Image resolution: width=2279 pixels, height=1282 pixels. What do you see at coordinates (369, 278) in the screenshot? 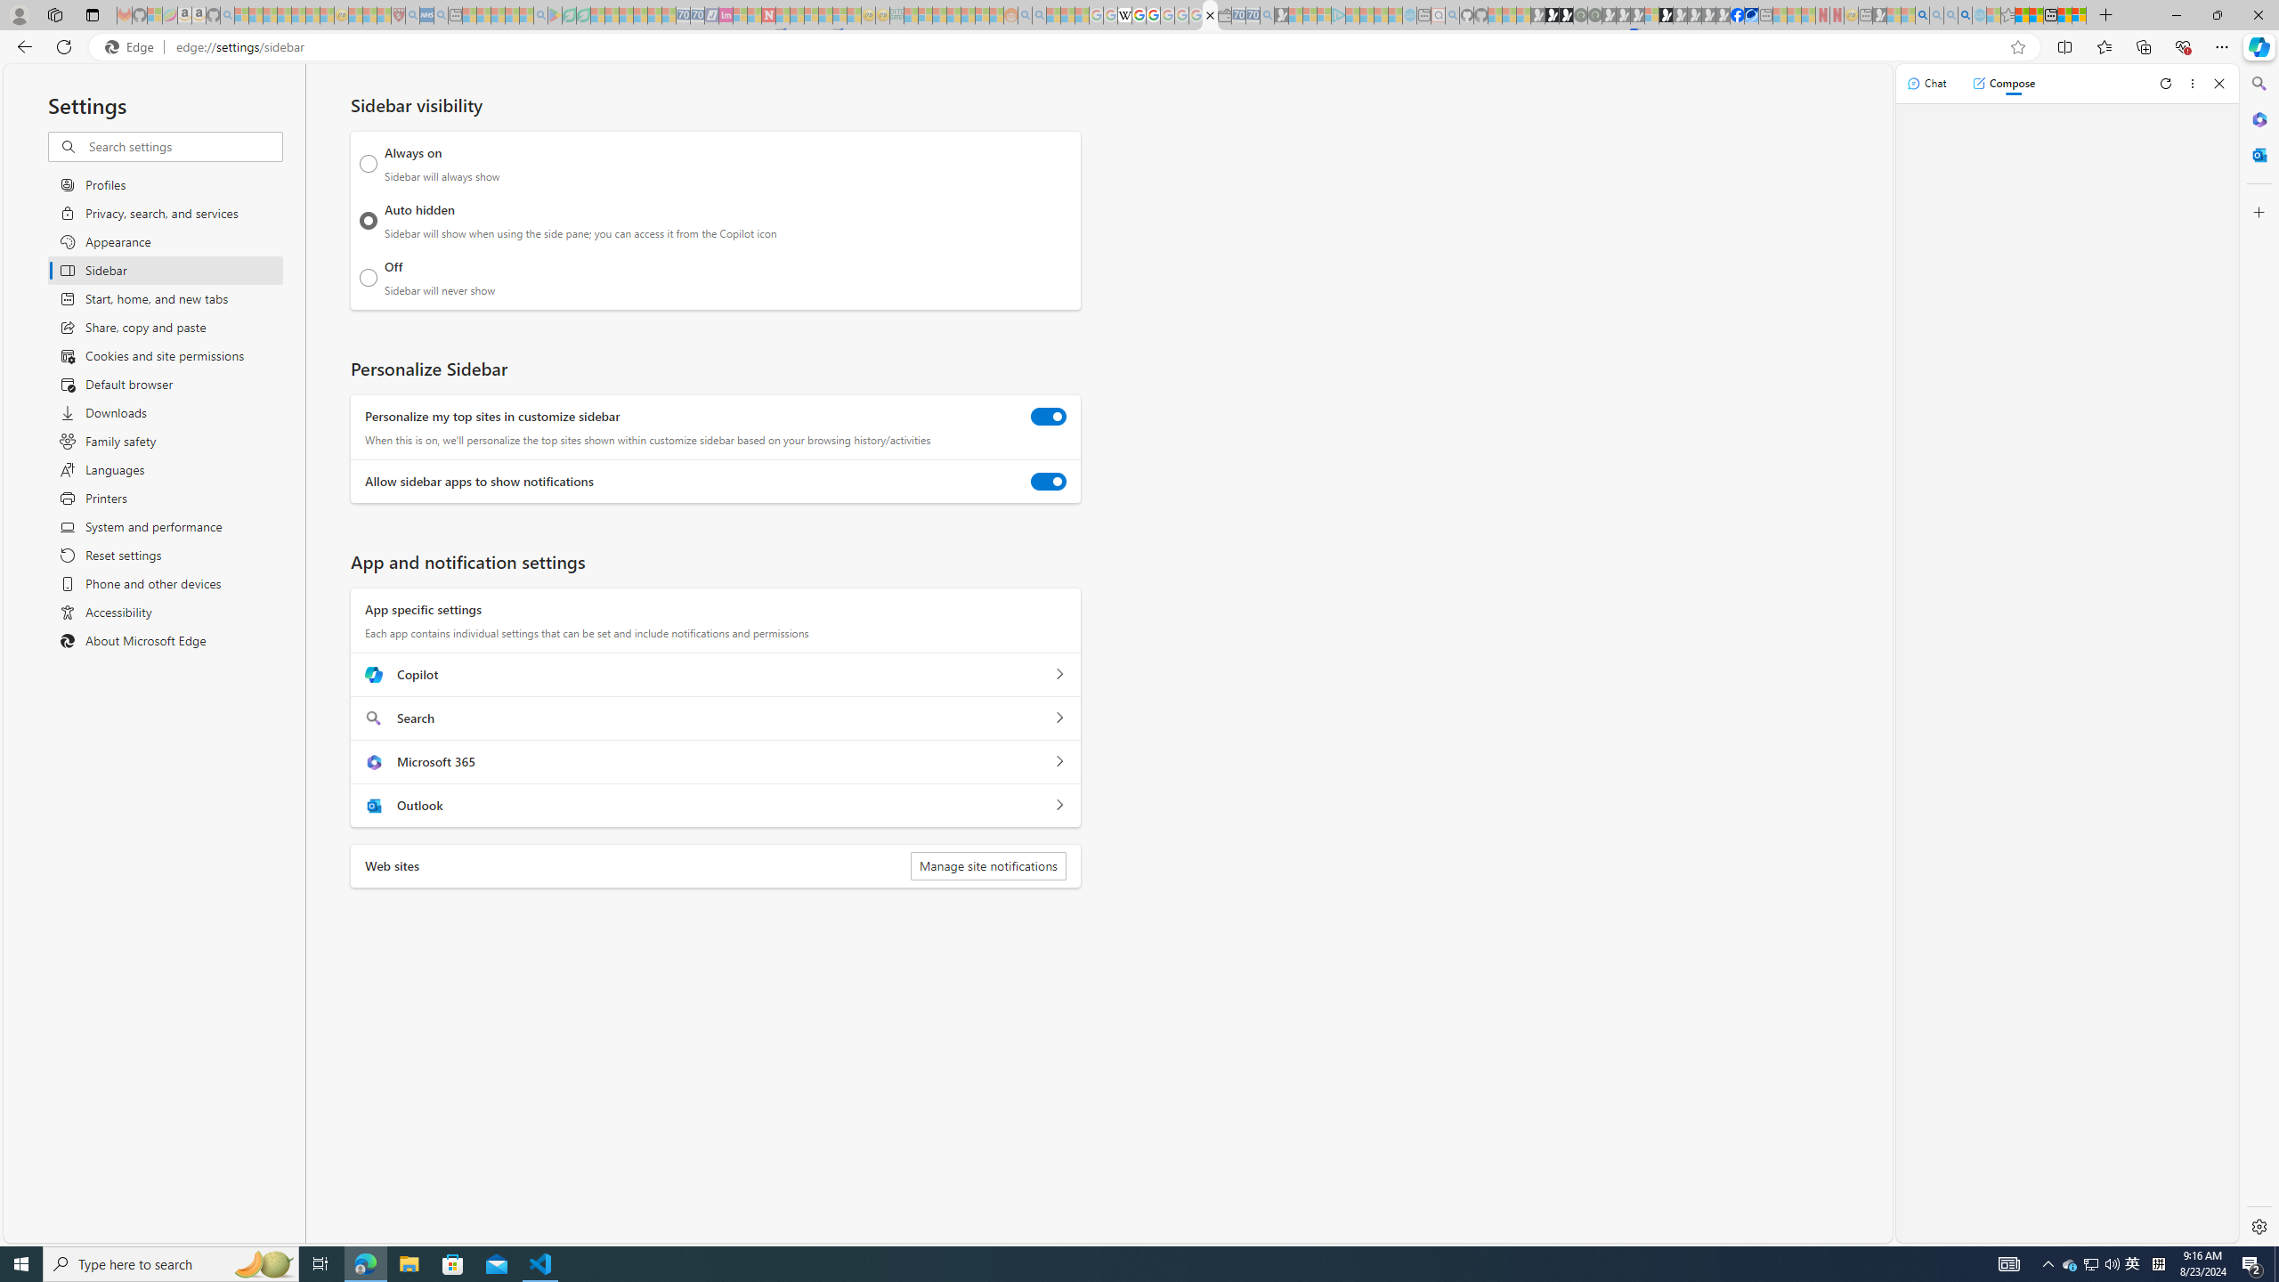
I see `Off Sidebar will never show` at bounding box center [369, 278].